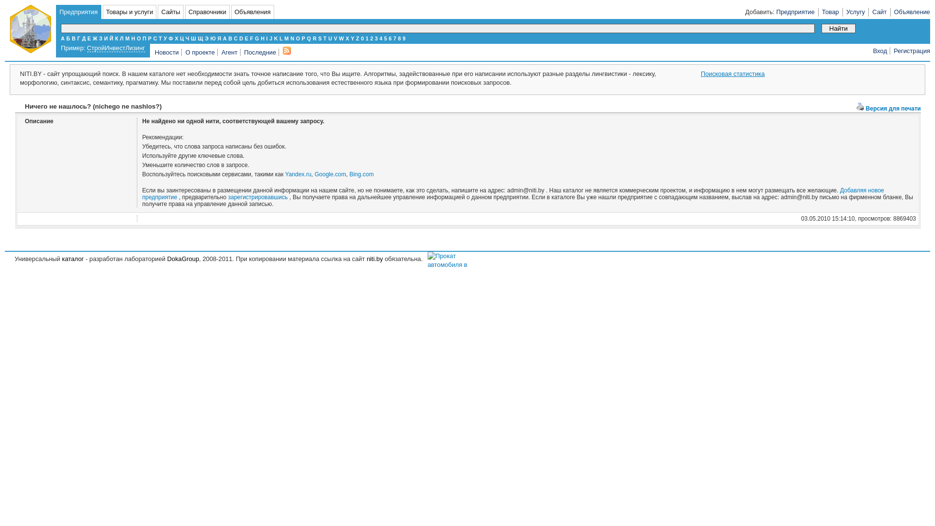 The width and height of the screenshot is (935, 526). I want to click on D, so click(242, 38).